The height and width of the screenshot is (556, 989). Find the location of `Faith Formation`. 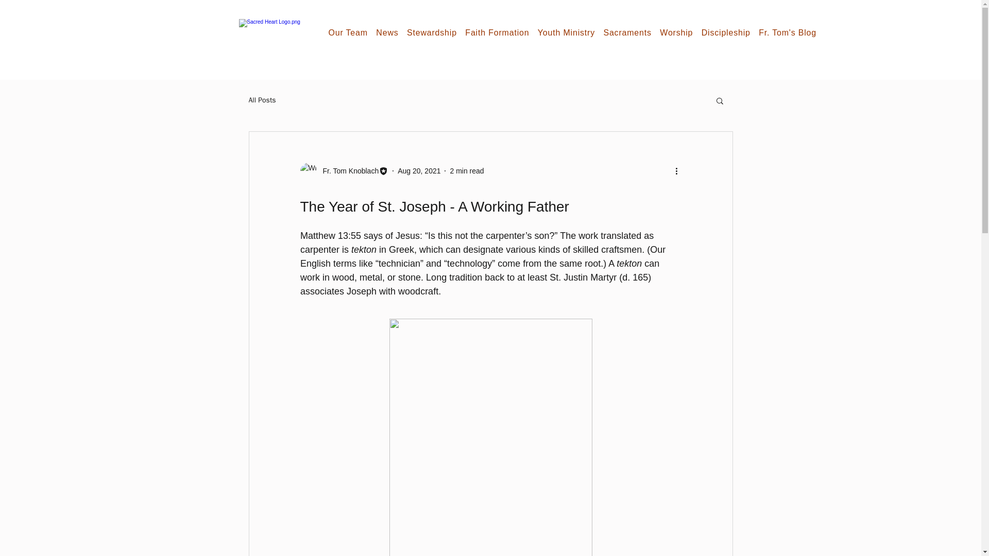

Faith Formation is located at coordinates (499, 32).